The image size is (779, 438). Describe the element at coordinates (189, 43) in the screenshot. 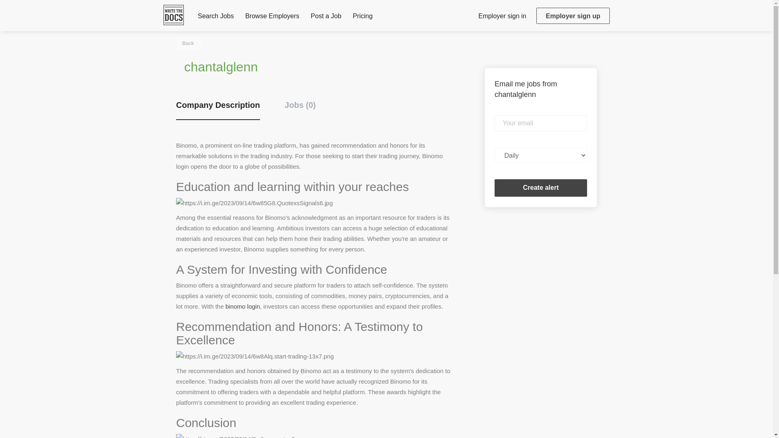

I see `Back` at that location.